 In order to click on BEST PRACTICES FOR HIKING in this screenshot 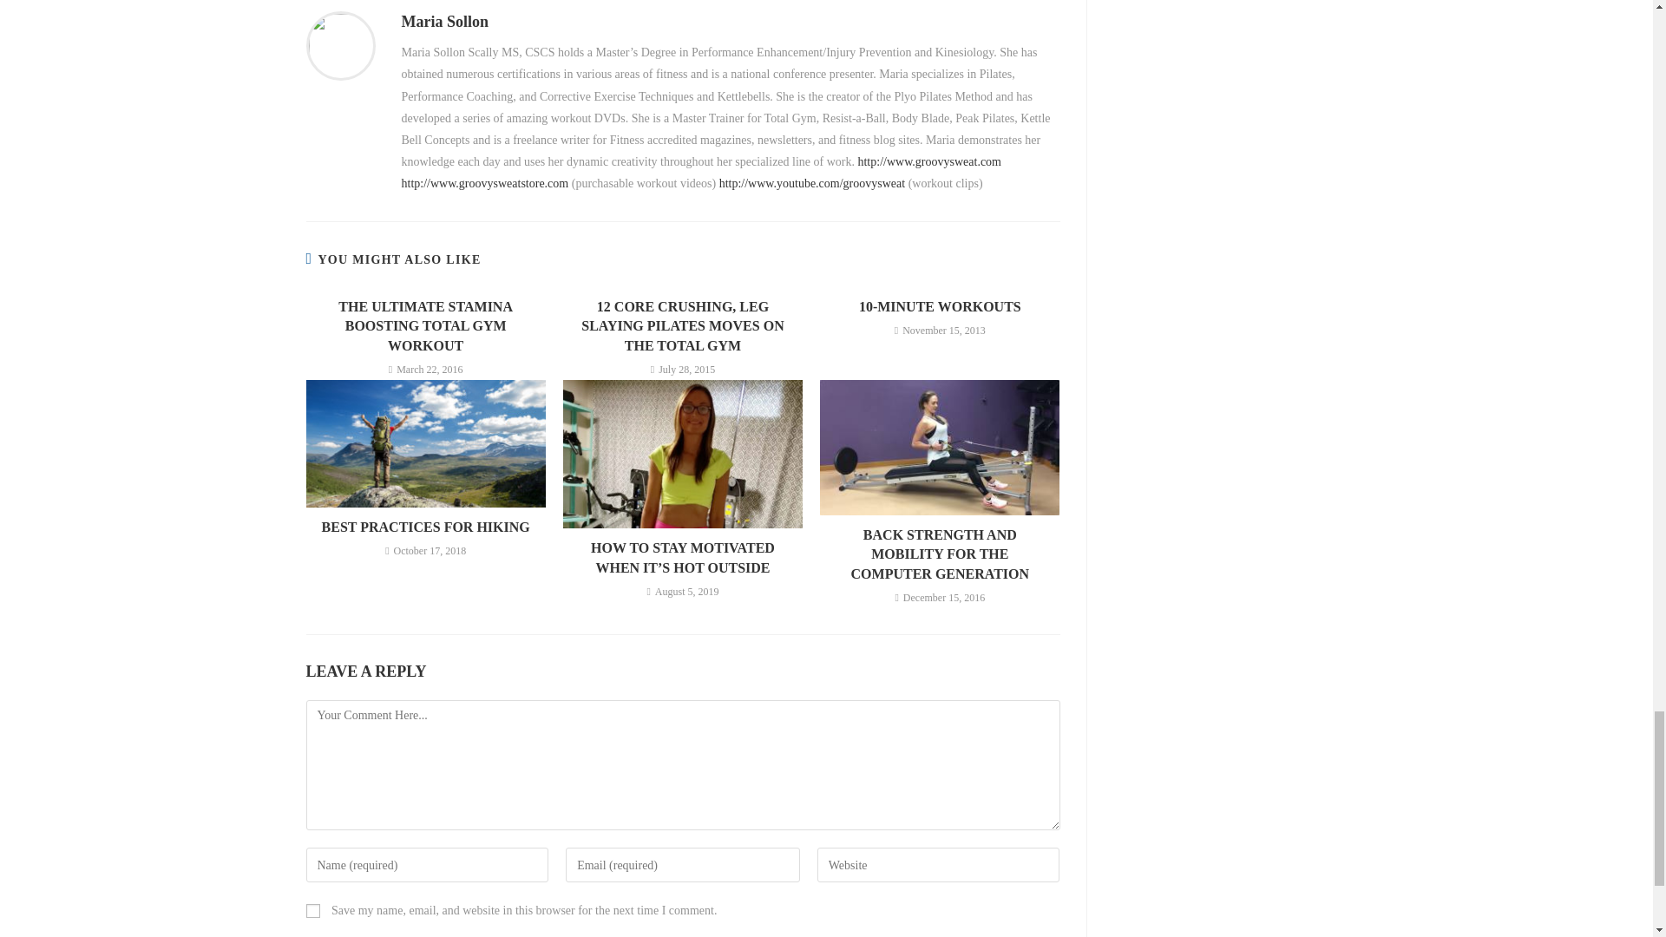, I will do `click(425, 527)`.